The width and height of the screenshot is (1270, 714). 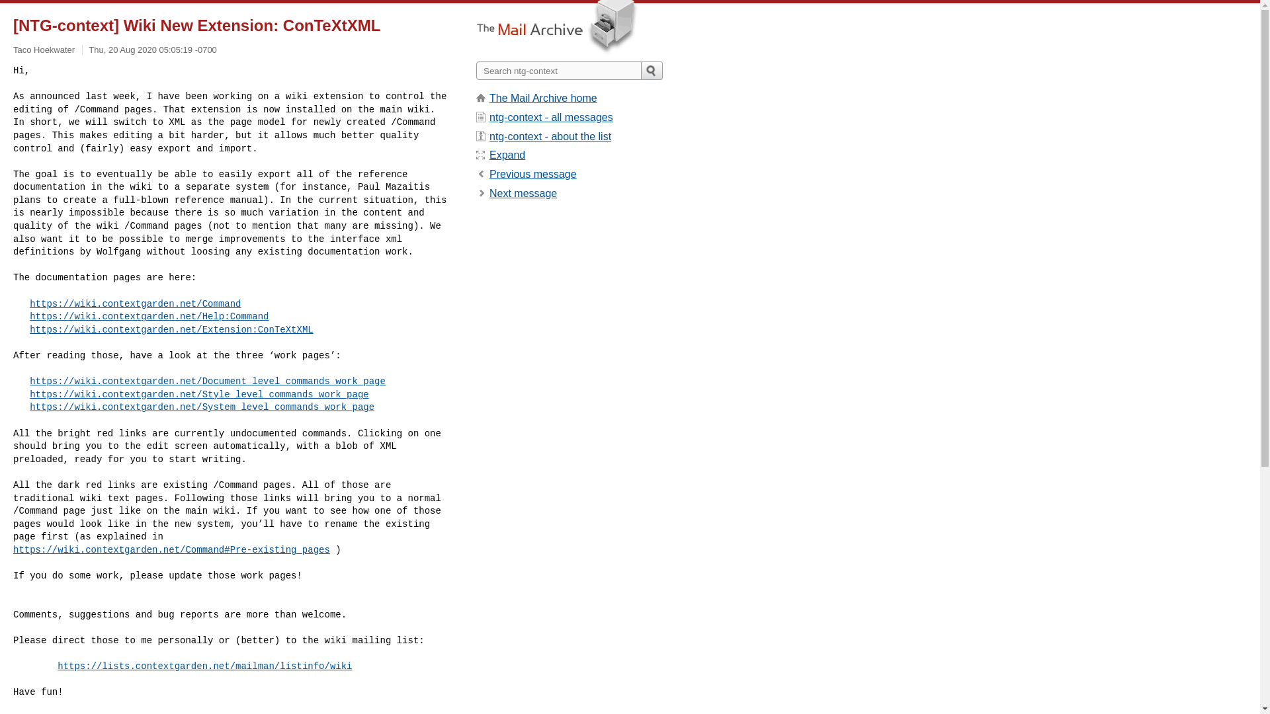 I want to click on Expand, so click(x=507, y=155).